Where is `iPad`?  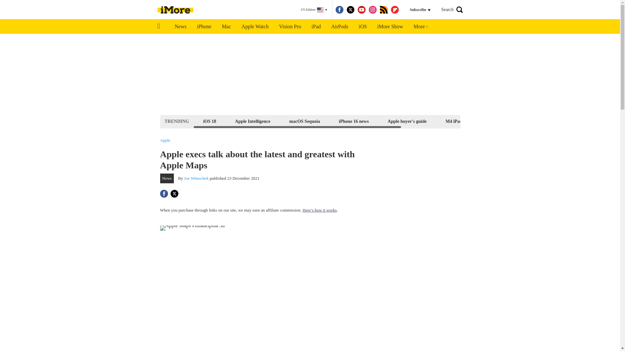 iPad is located at coordinates (316, 27).